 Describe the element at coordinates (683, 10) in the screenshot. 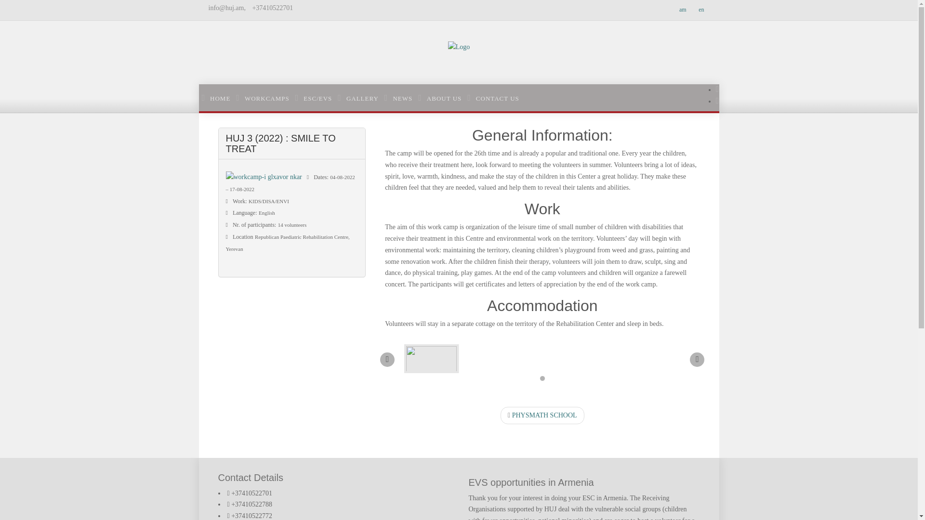

I see `am` at that location.